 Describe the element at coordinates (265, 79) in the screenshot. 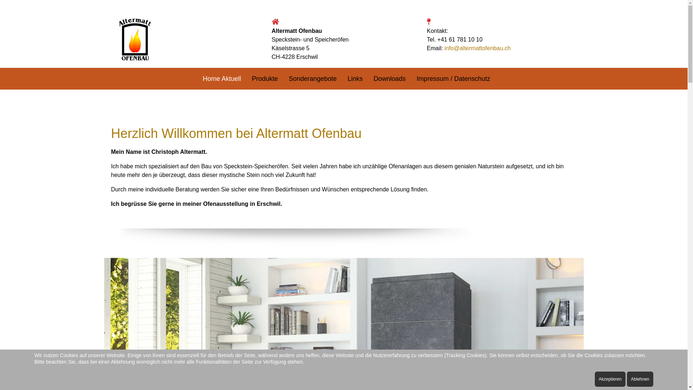

I see `Produkte` at that location.